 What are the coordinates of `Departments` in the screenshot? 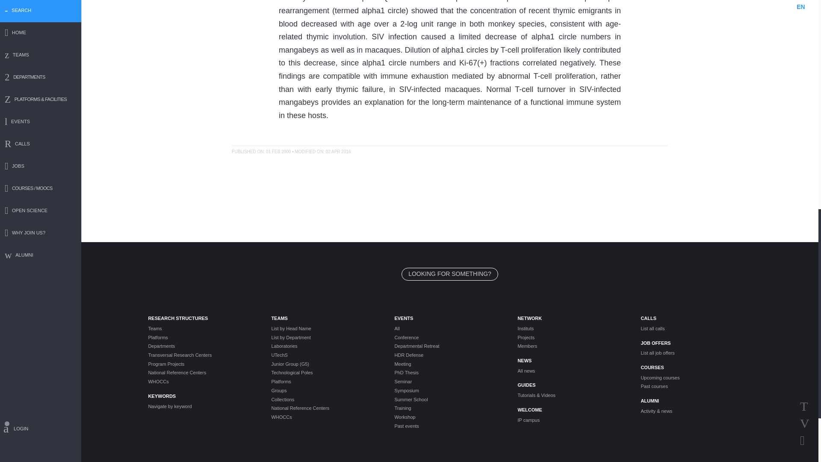 It's located at (203, 346).